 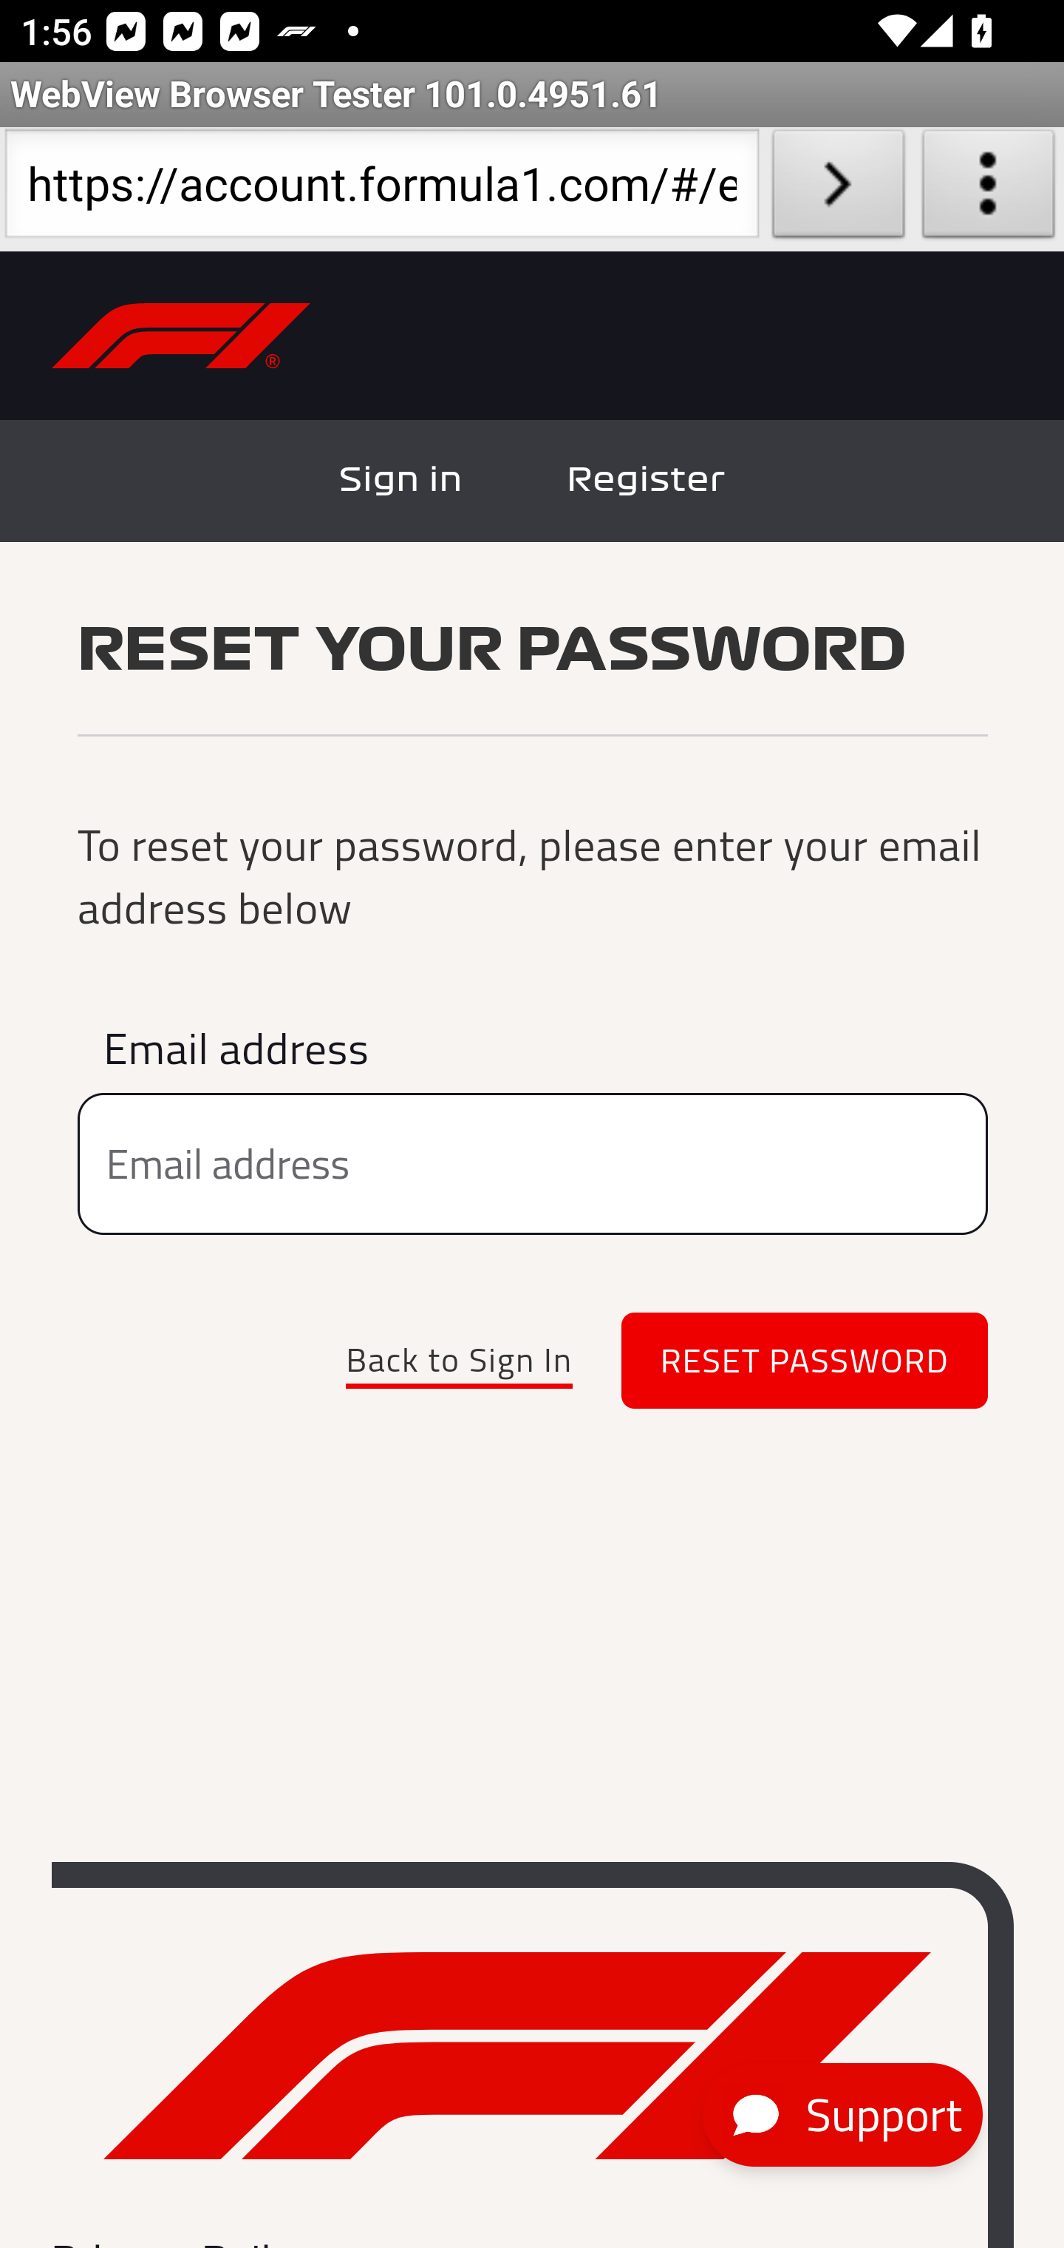 What do you see at coordinates (842, 2116) in the screenshot?
I see `Support` at bounding box center [842, 2116].